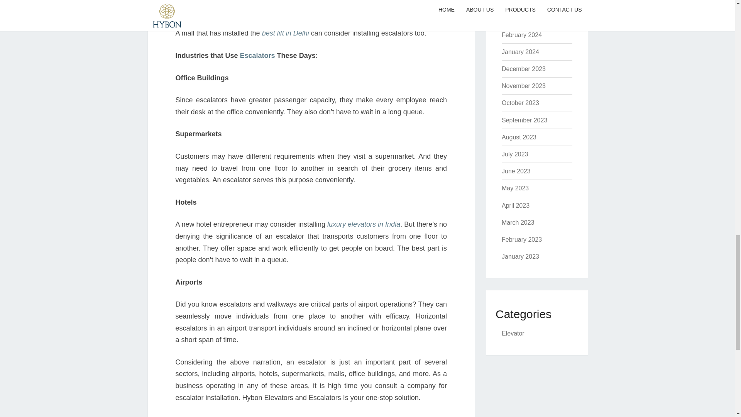  I want to click on April 2024, so click(516, 2).